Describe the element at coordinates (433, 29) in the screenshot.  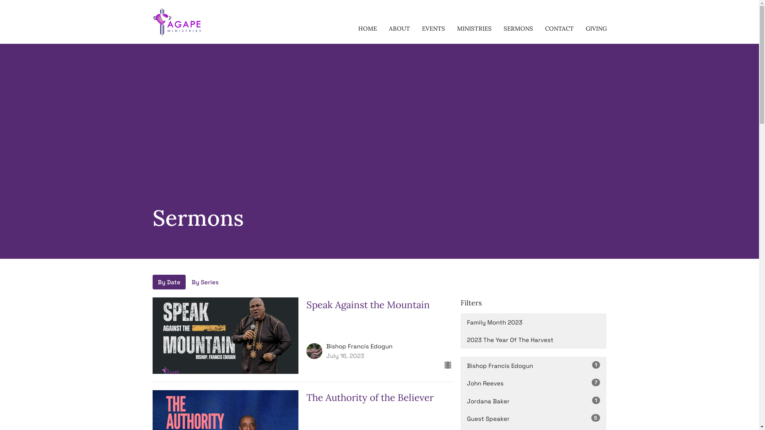
I see `EVENTS` at that location.